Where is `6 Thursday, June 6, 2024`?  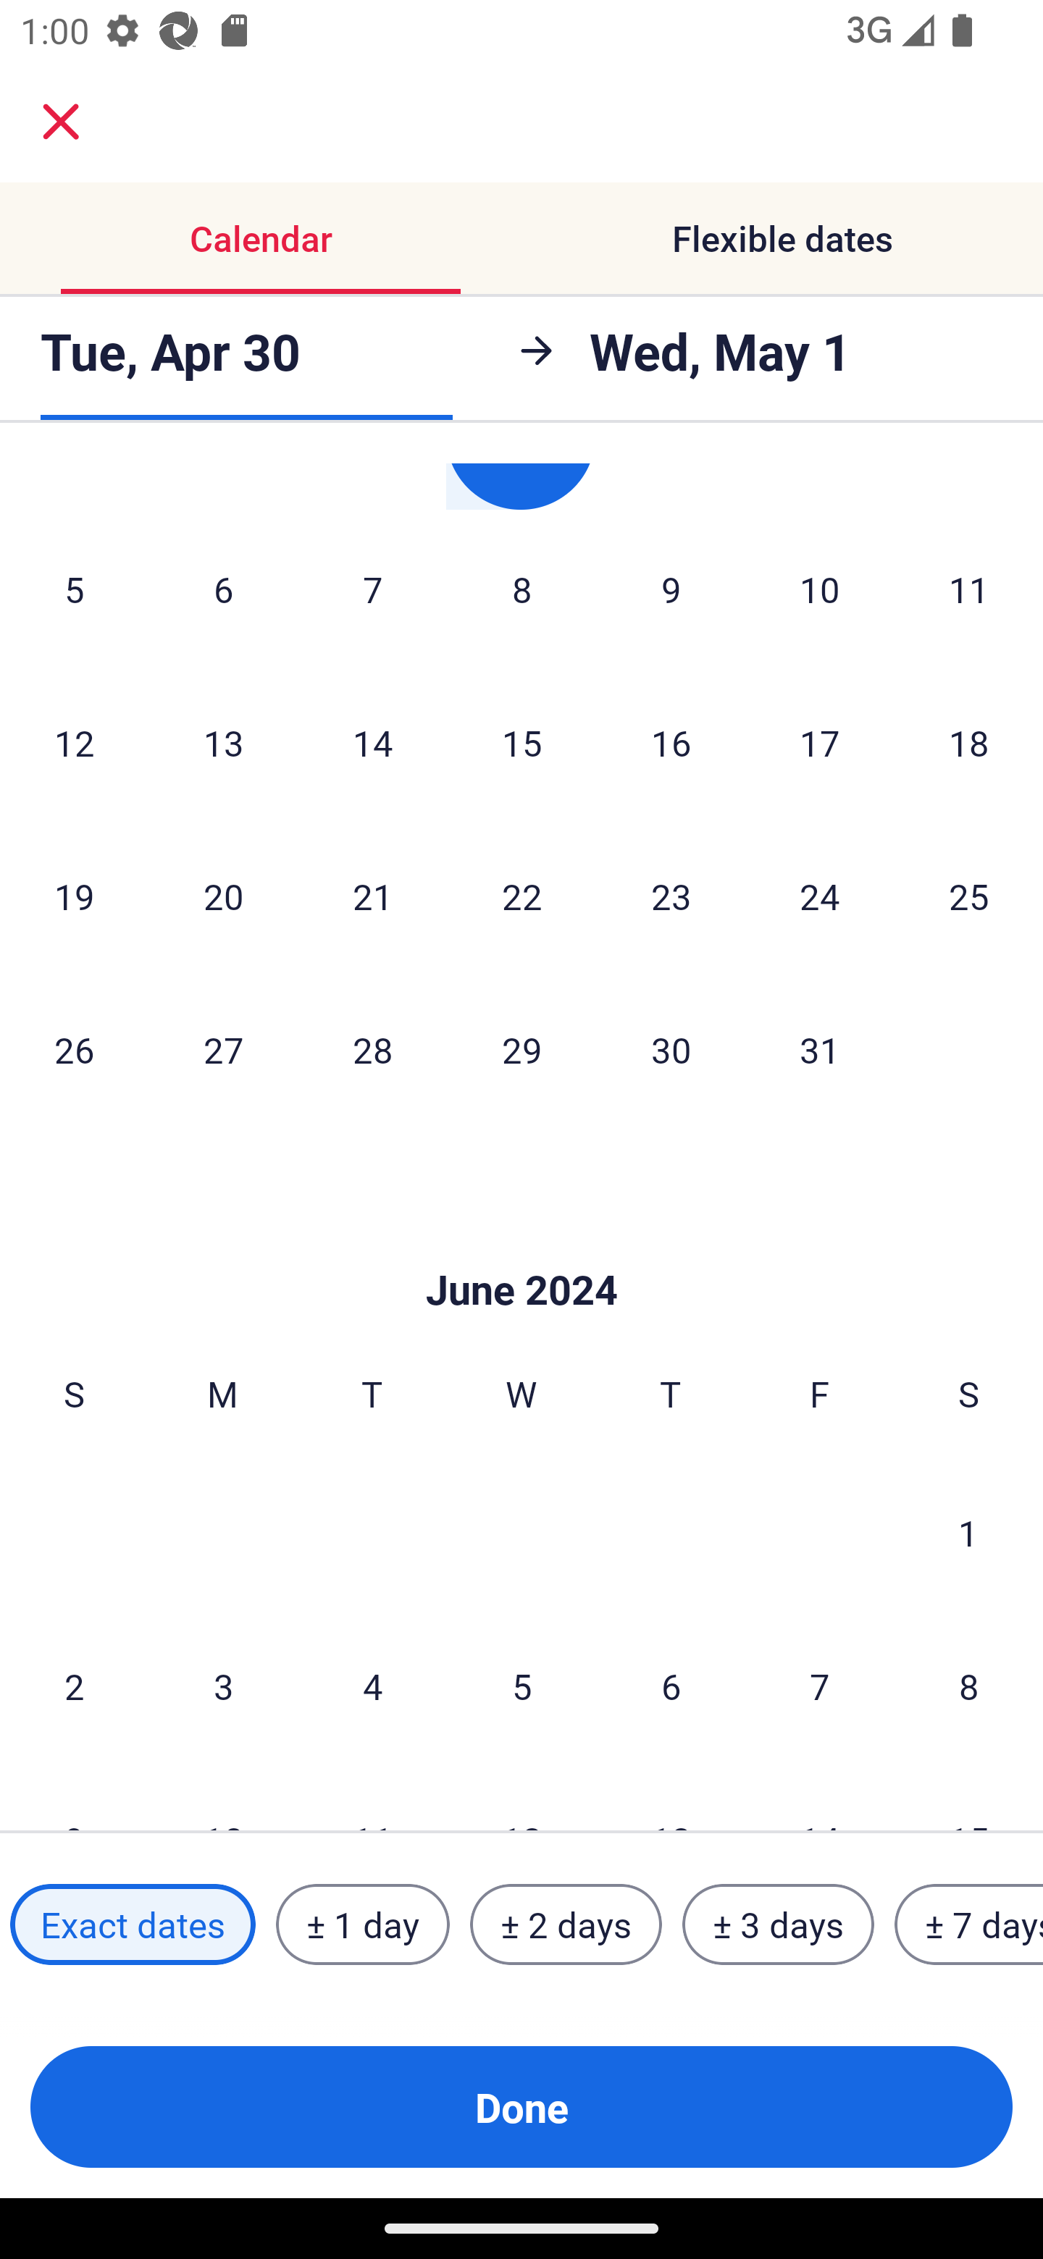
6 Thursday, June 6, 2024 is located at coordinates (671, 1685).